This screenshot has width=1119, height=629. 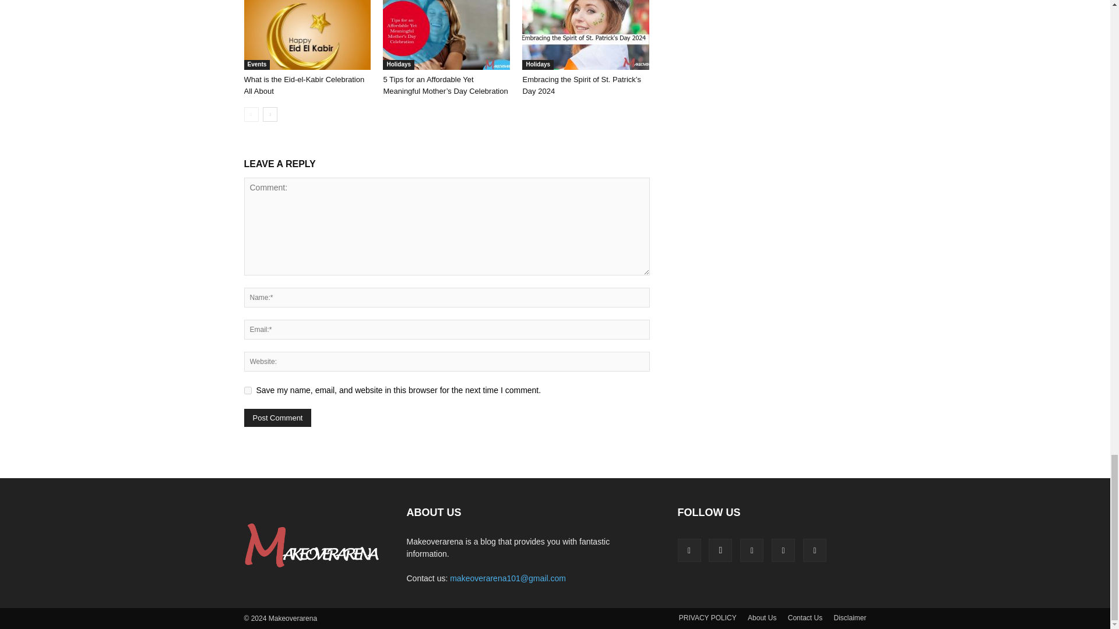 I want to click on What is the Eid-el-Kabir Celebration All About, so click(x=307, y=35).